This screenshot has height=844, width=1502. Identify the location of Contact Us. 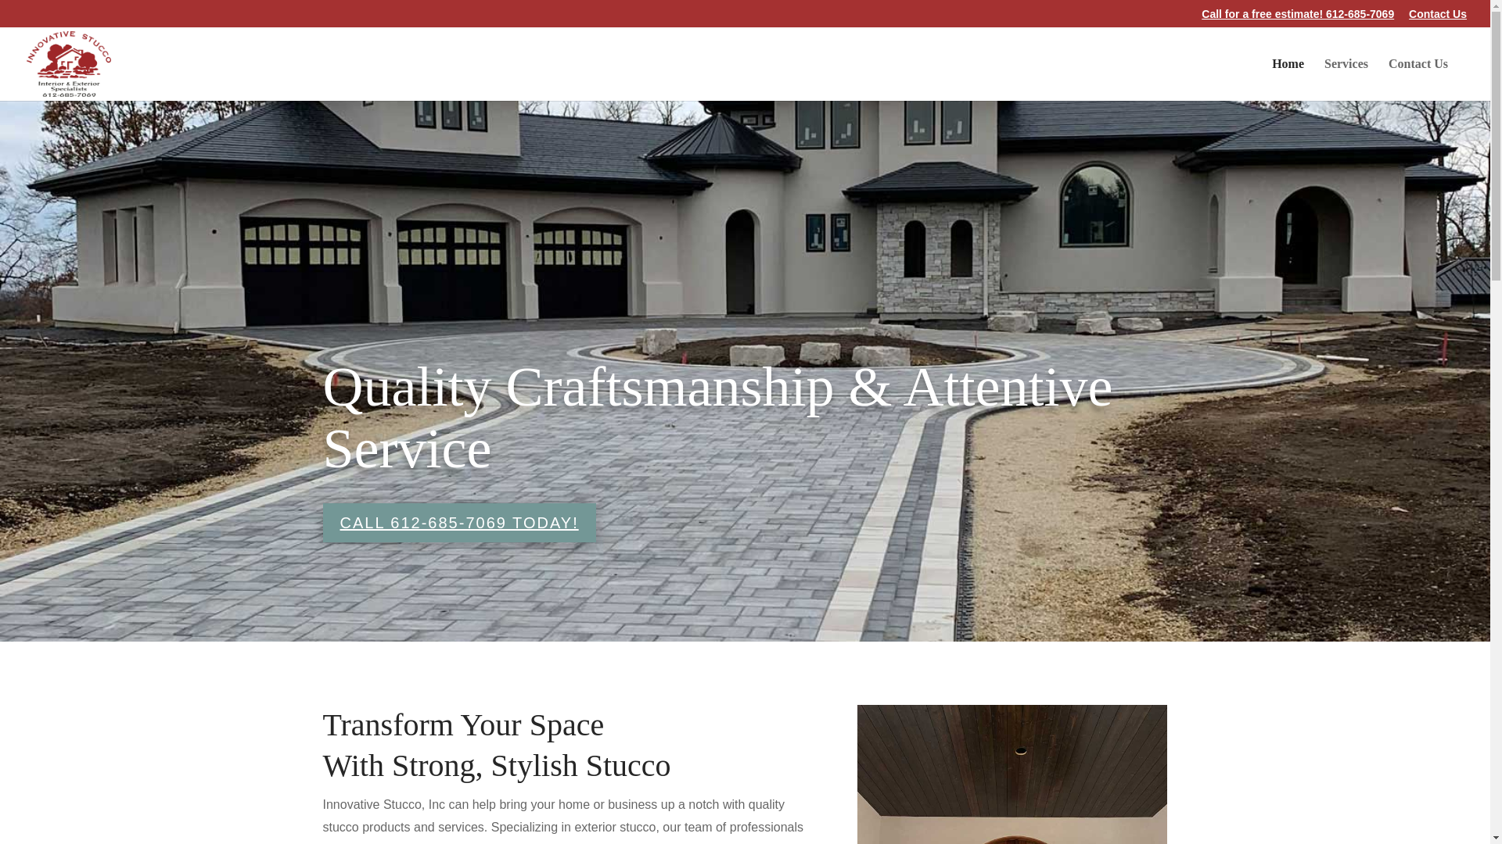
(1438, 17).